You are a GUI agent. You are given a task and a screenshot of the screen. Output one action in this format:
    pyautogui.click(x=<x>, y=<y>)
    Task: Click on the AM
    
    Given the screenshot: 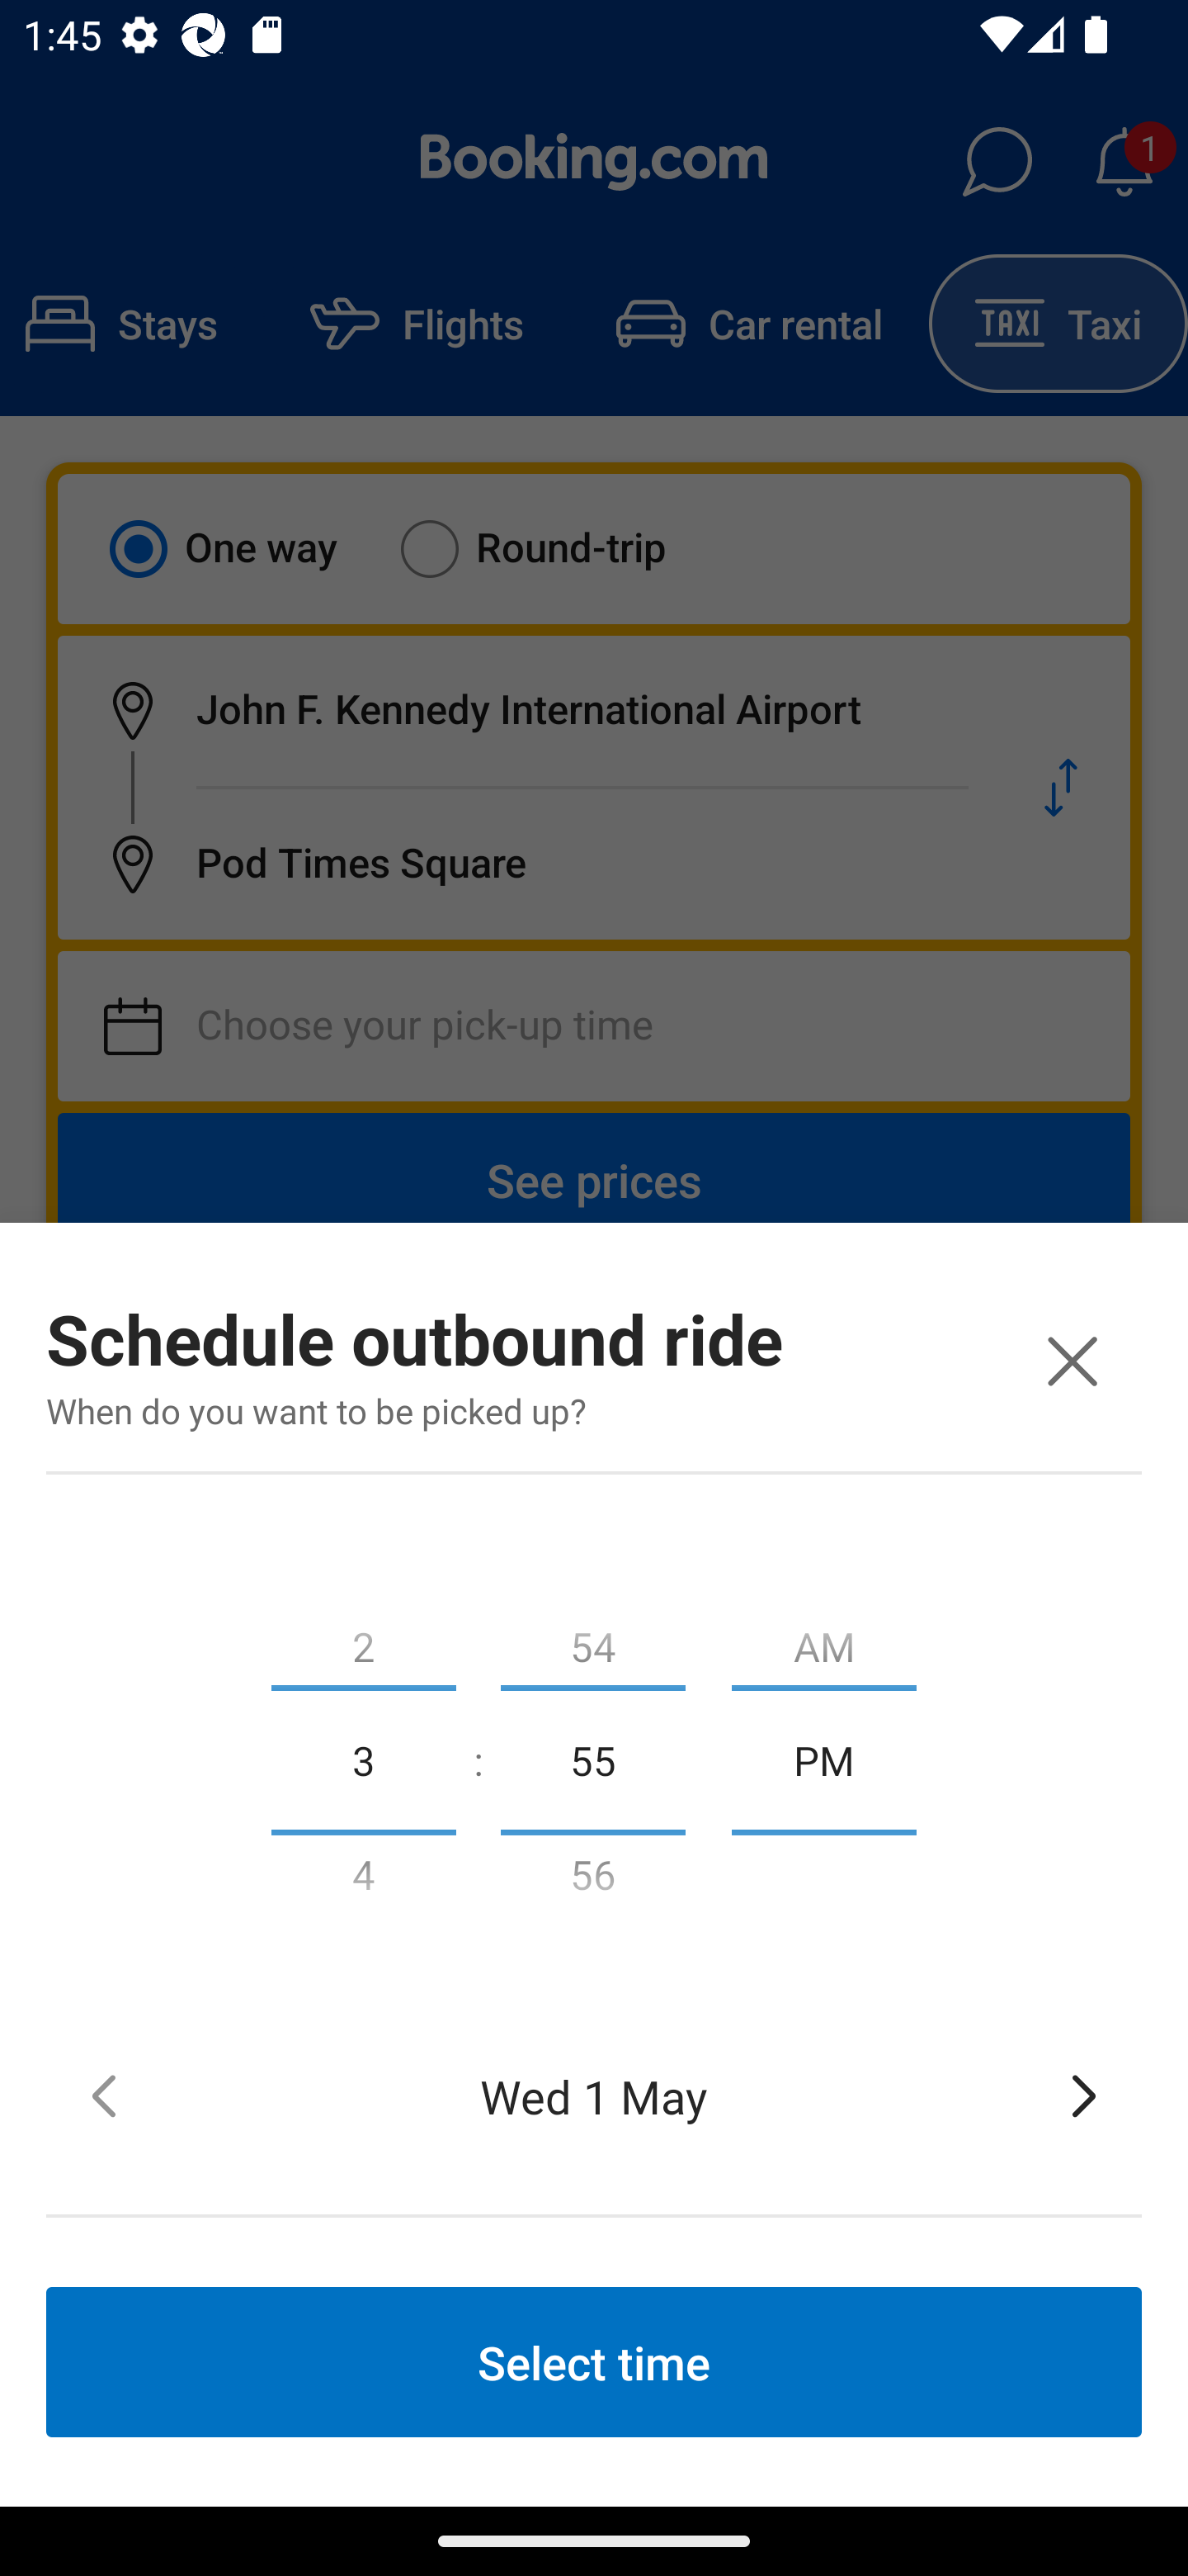 What is the action you would take?
    pyautogui.click(x=824, y=1640)
    